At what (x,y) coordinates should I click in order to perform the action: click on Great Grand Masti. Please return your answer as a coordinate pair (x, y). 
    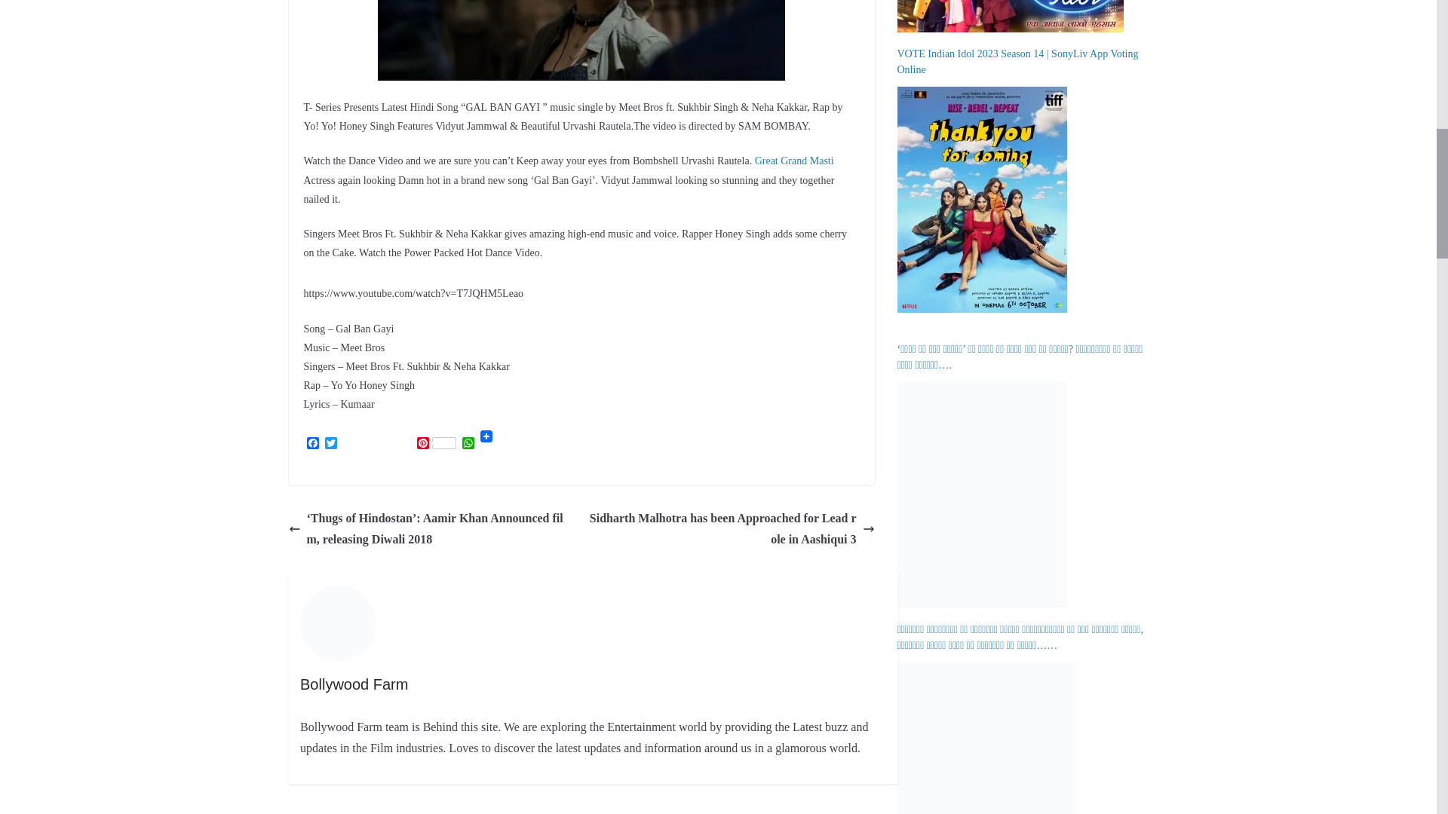
    Looking at the image, I should click on (793, 161).